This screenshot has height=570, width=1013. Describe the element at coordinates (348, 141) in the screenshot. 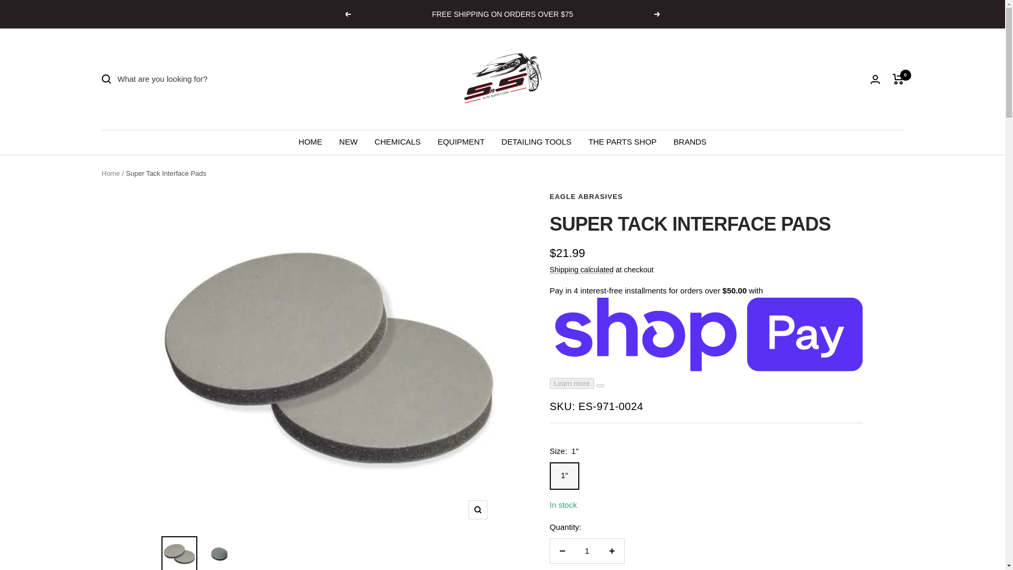

I see `NEW` at that location.